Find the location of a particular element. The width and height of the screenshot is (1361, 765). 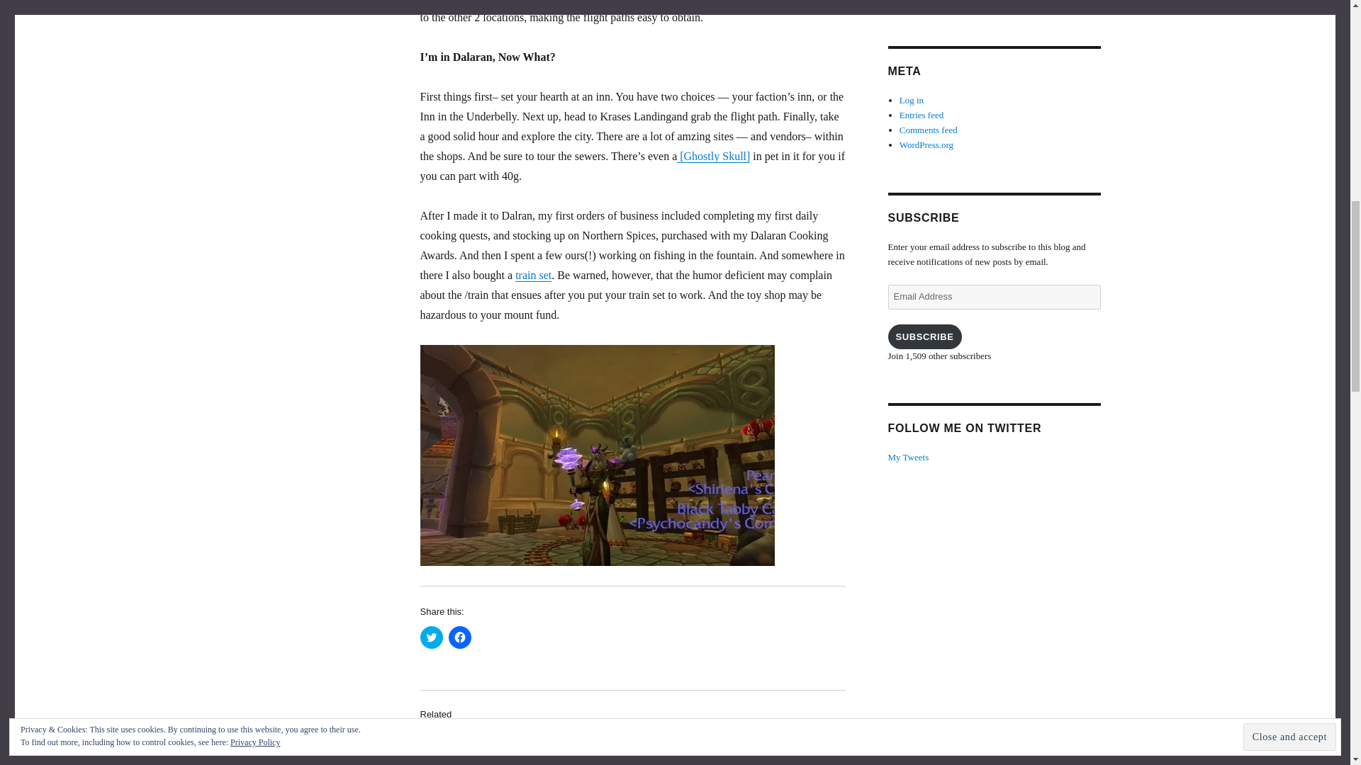

Log in is located at coordinates (912, 100).